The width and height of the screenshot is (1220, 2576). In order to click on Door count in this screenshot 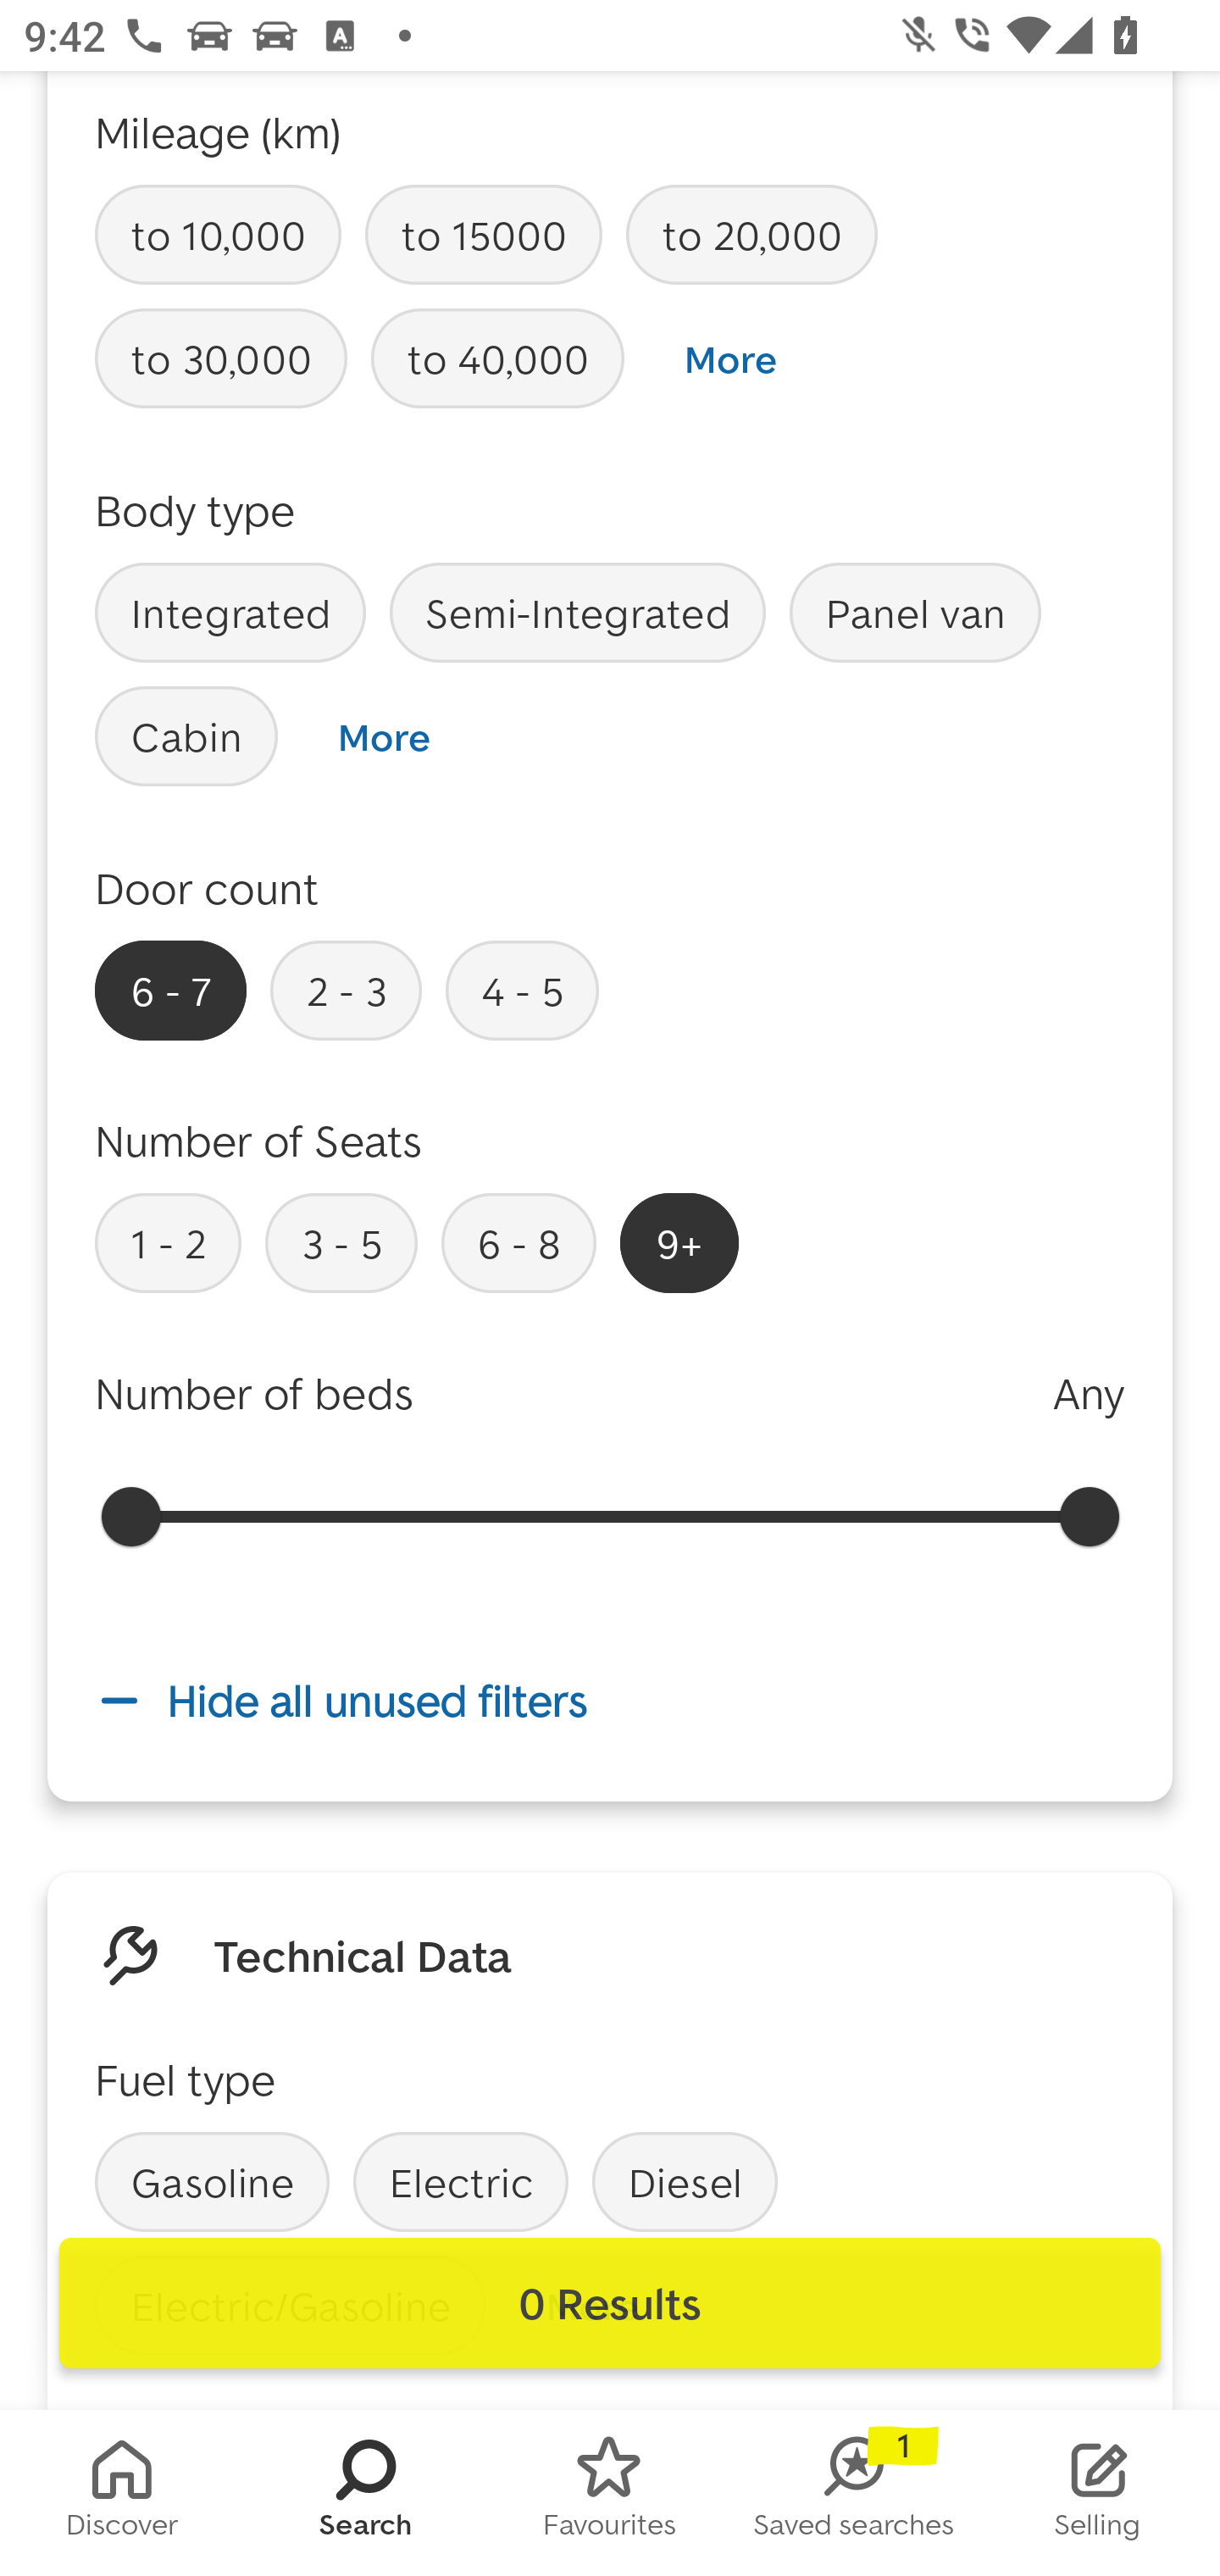, I will do `click(207, 888)`.